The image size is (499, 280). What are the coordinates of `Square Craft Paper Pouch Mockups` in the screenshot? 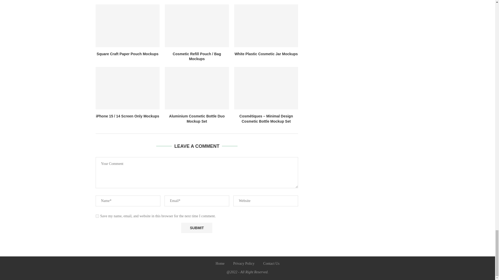 It's located at (128, 26).